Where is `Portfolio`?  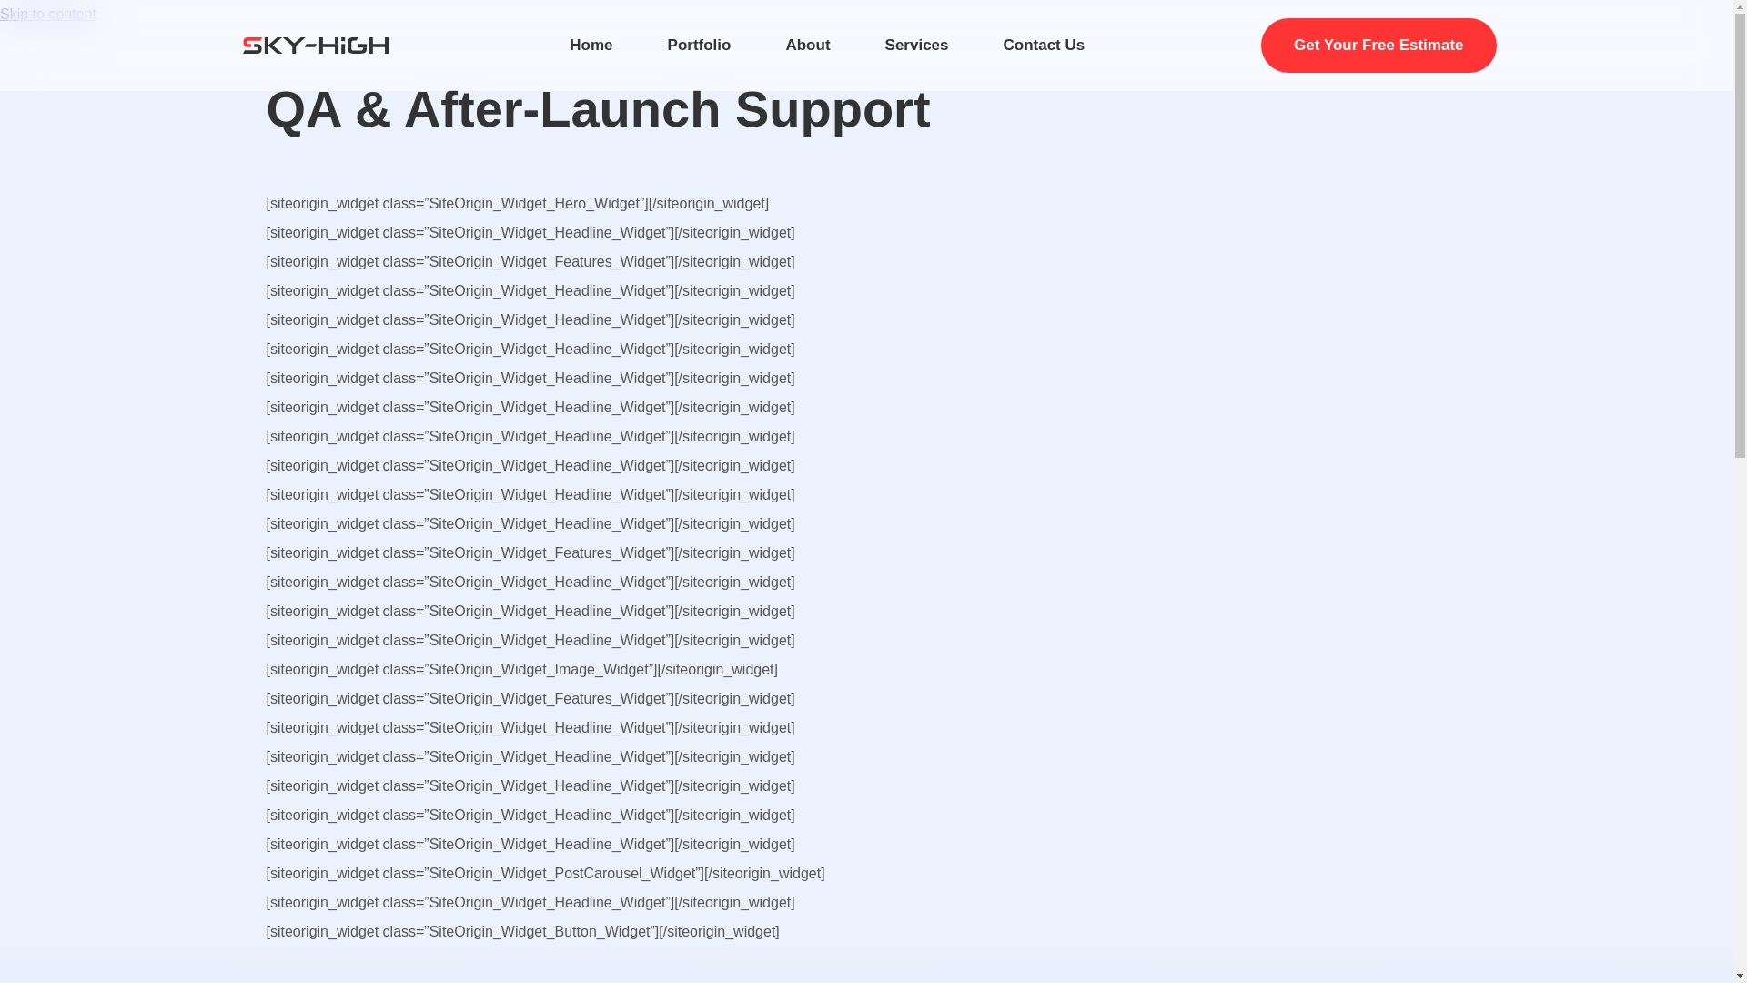 Portfolio is located at coordinates (699, 45).